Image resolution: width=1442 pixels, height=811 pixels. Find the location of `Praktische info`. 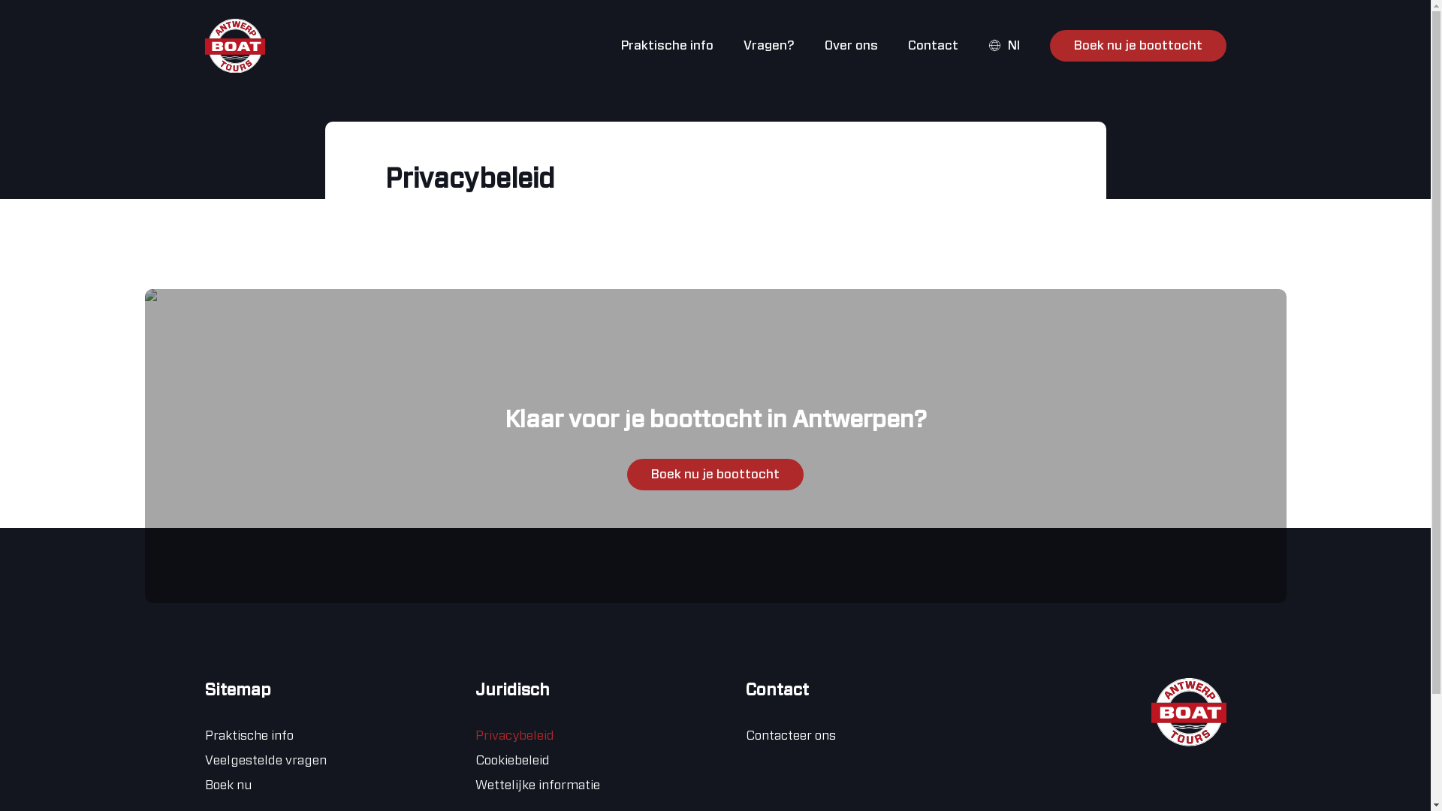

Praktische info is located at coordinates (667, 45).